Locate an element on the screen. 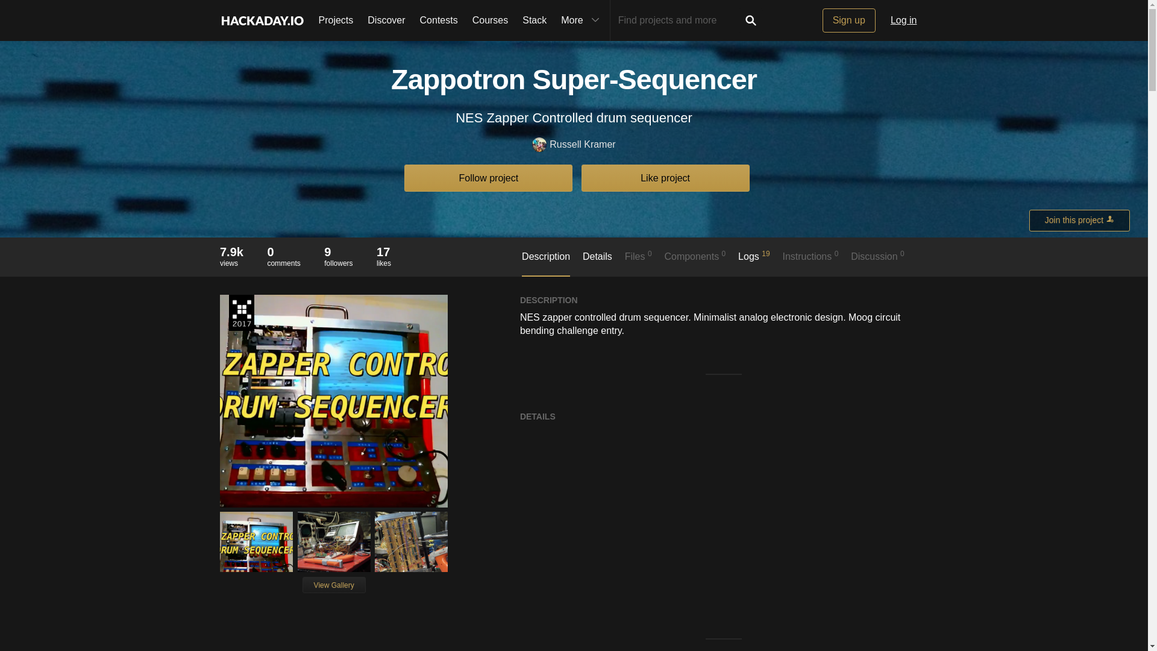 The image size is (1157, 651). Contests is located at coordinates (439, 20).